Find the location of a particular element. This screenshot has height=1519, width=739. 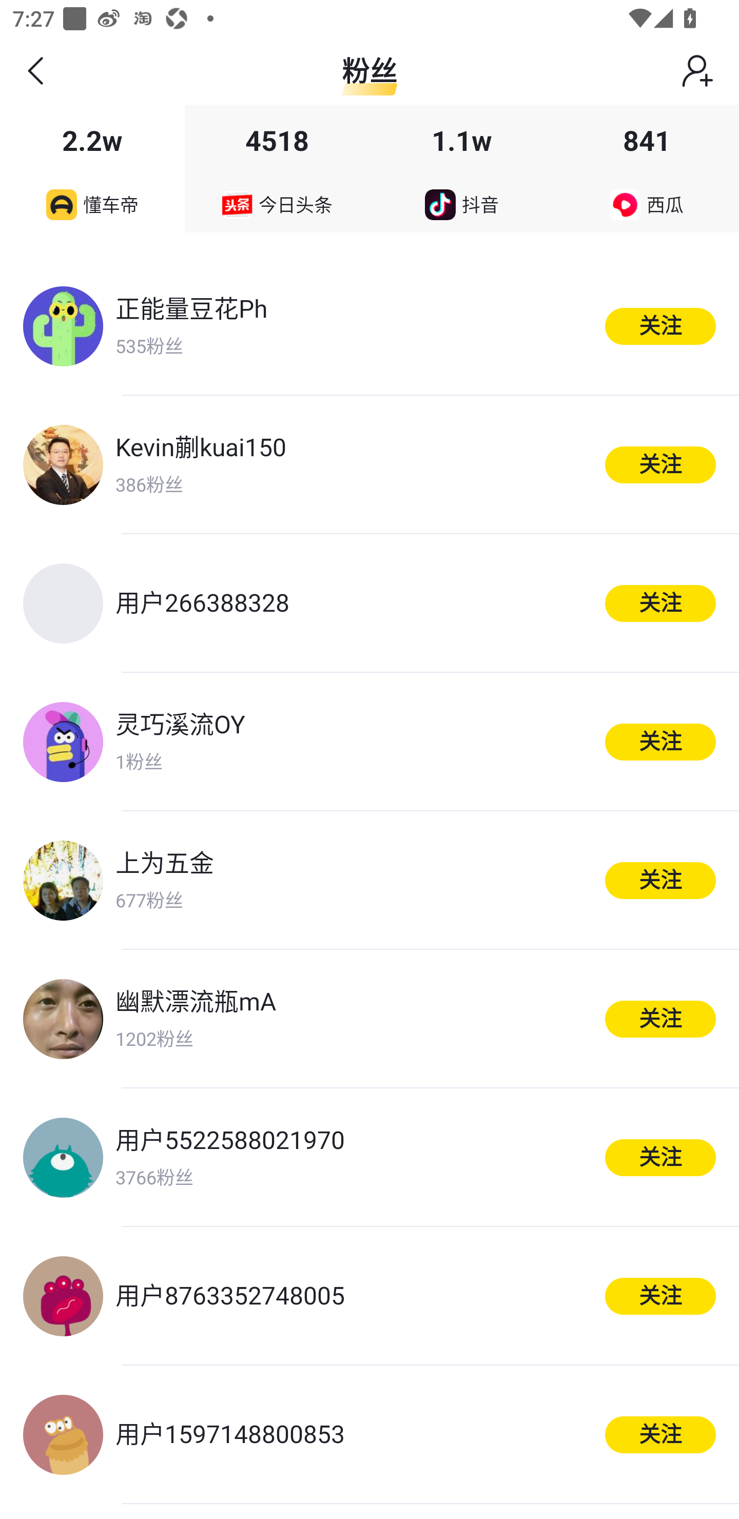

关注 is located at coordinates (660, 465).